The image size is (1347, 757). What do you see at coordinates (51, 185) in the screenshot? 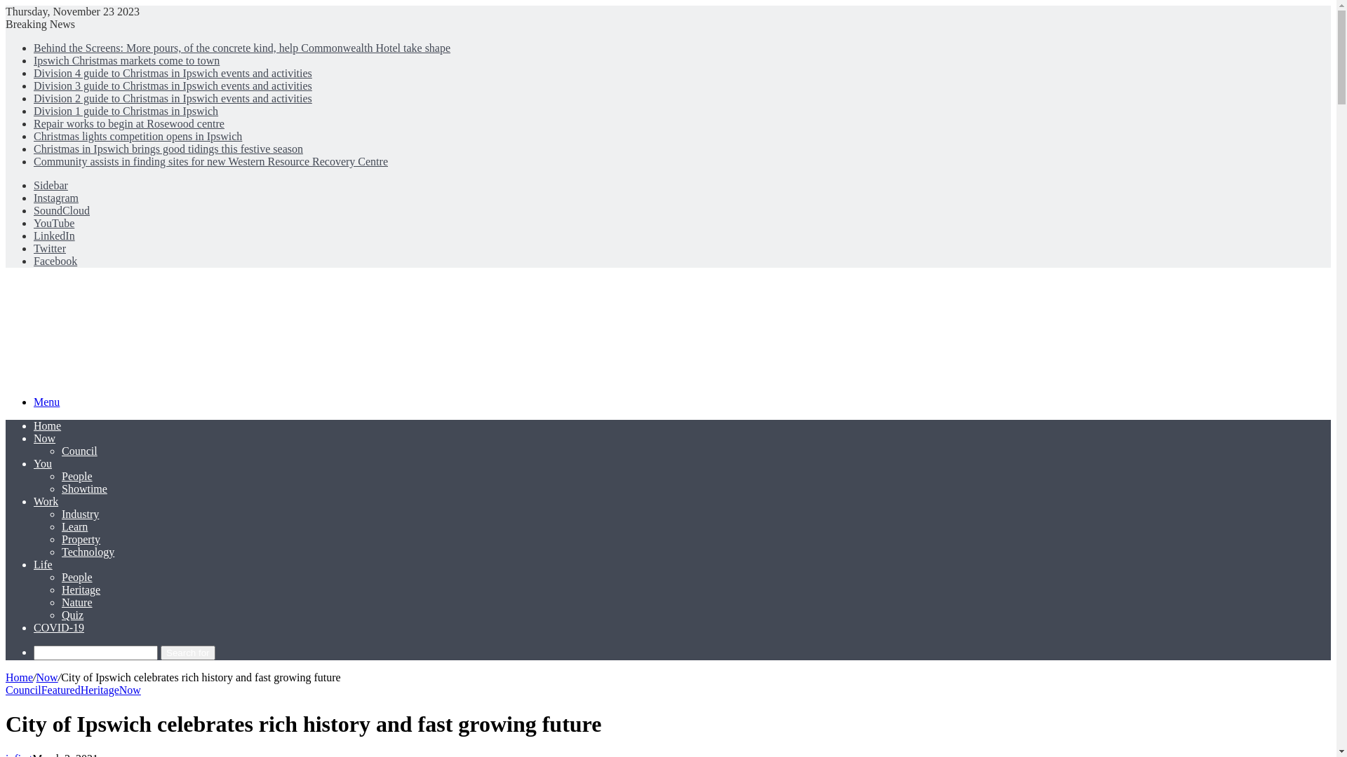
I see `Sidebar` at bounding box center [51, 185].